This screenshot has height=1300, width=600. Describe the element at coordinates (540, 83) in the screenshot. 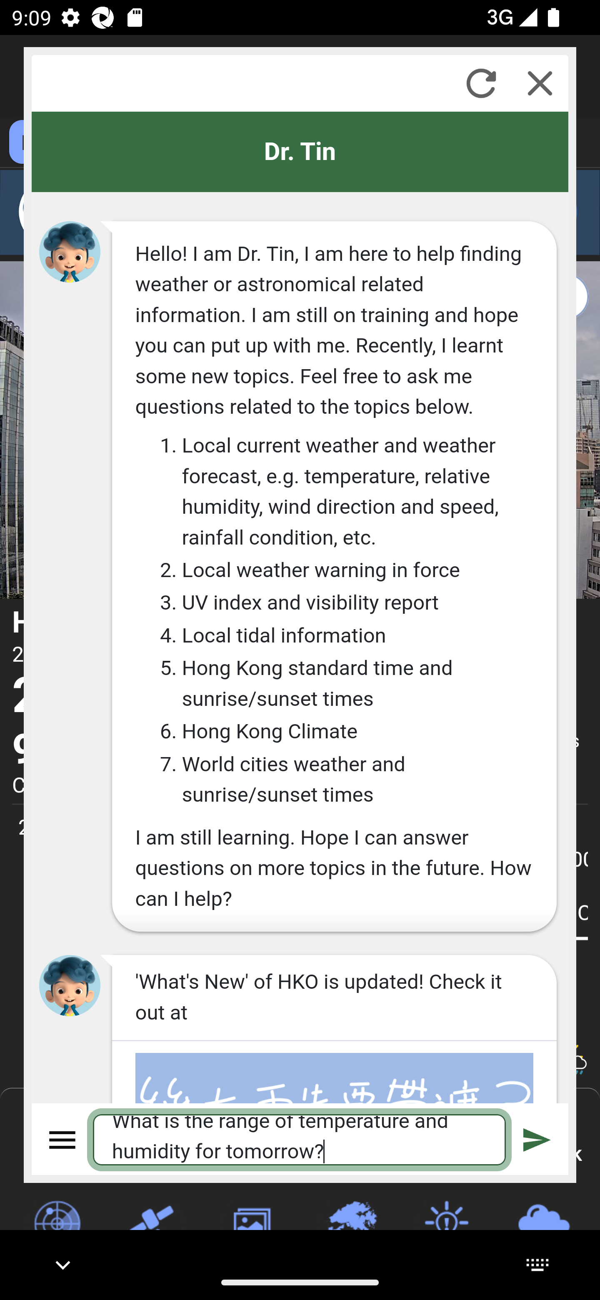

I see `Close` at that location.